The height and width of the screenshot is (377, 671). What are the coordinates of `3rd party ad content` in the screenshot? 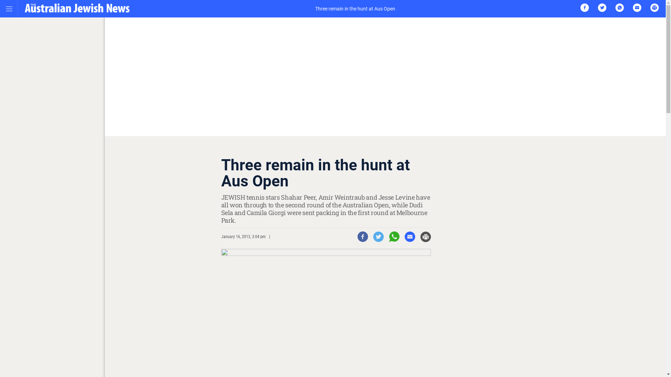 It's located at (497, 201).